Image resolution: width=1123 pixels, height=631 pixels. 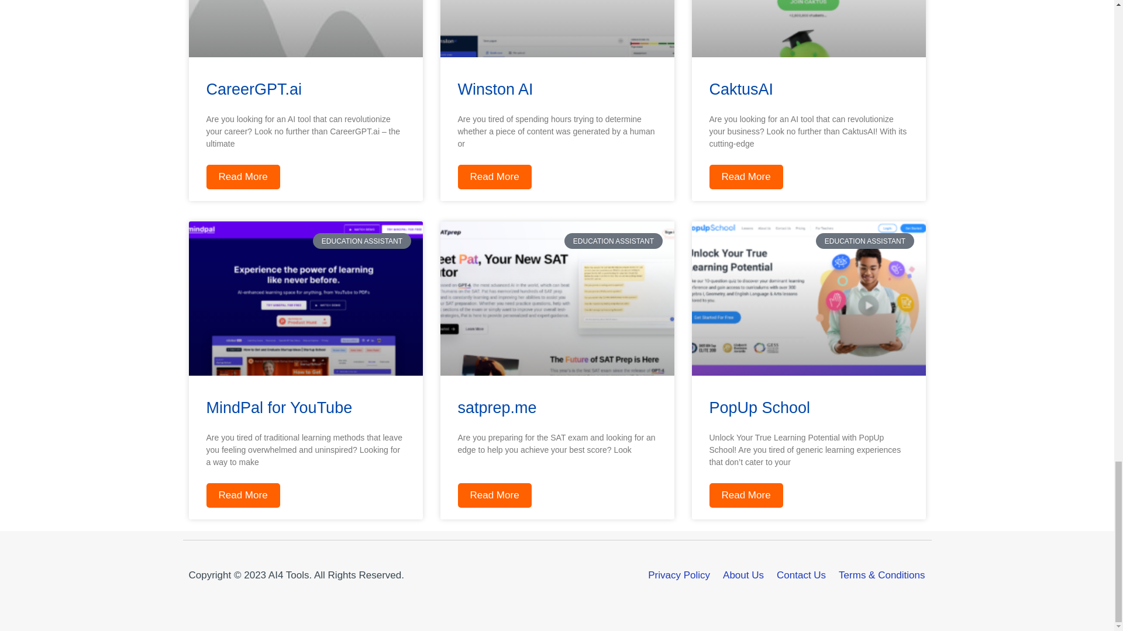 I want to click on CaktusAI, so click(x=740, y=89).